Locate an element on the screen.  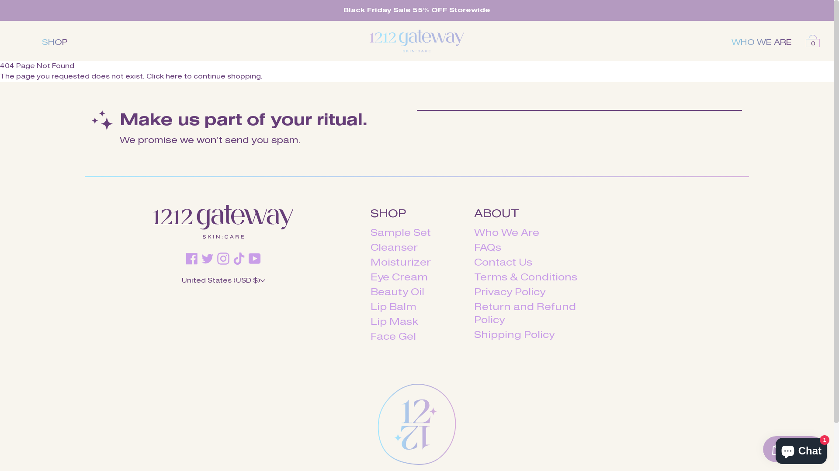
Smile.io Rewards Program Launcher is located at coordinates (794, 449).